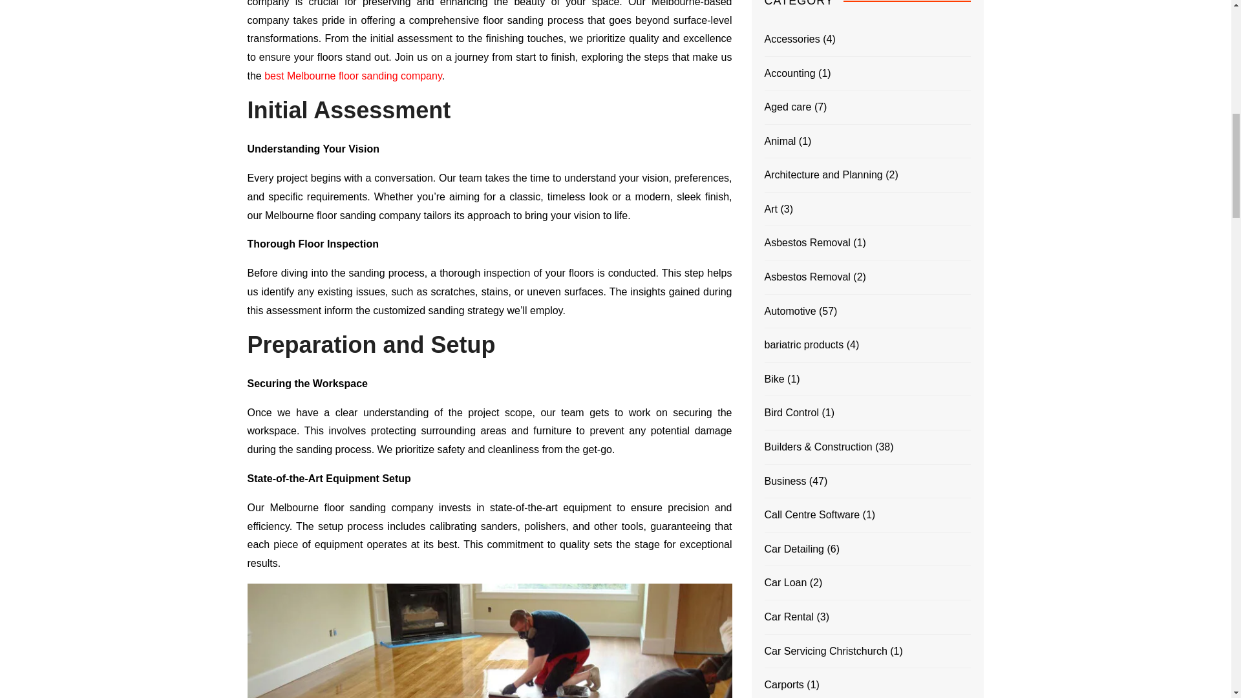 The height and width of the screenshot is (698, 1241). What do you see at coordinates (774, 379) in the screenshot?
I see `Bike` at bounding box center [774, 379].